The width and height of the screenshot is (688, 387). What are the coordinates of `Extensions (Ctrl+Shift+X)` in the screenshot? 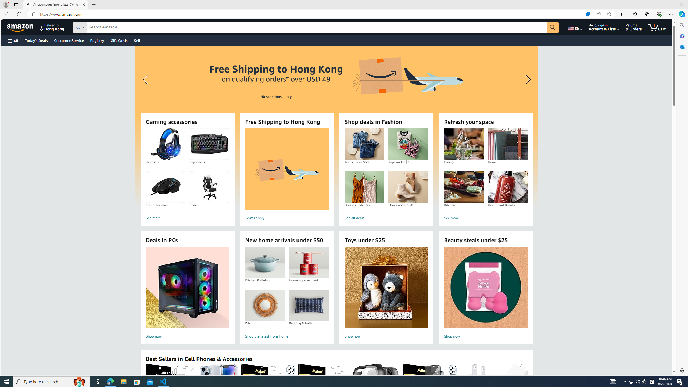 It's located at (6, 67).